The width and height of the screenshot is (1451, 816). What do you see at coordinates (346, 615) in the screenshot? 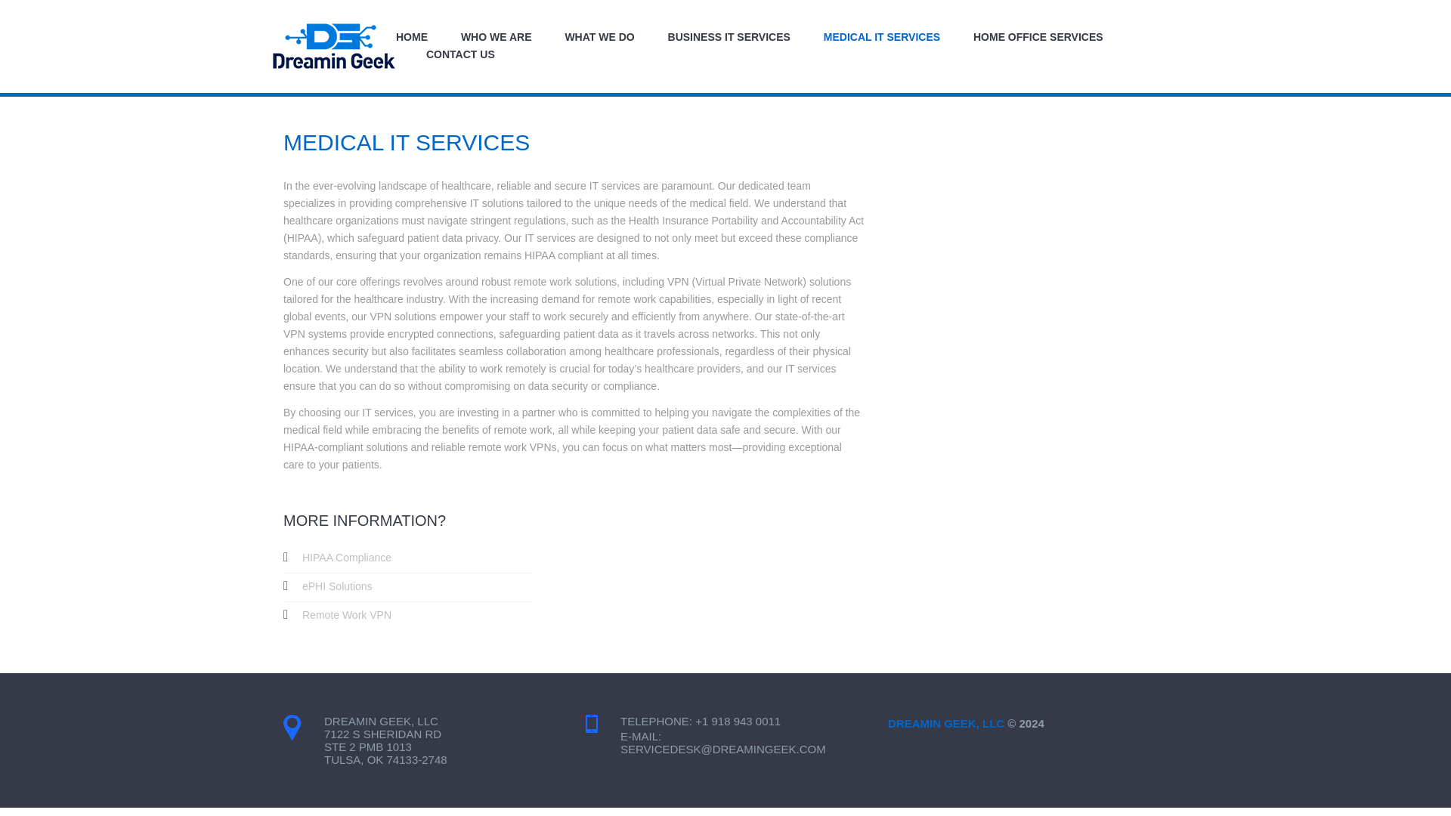
I see `Remote Work VPN` at bounding box center [346, 615].